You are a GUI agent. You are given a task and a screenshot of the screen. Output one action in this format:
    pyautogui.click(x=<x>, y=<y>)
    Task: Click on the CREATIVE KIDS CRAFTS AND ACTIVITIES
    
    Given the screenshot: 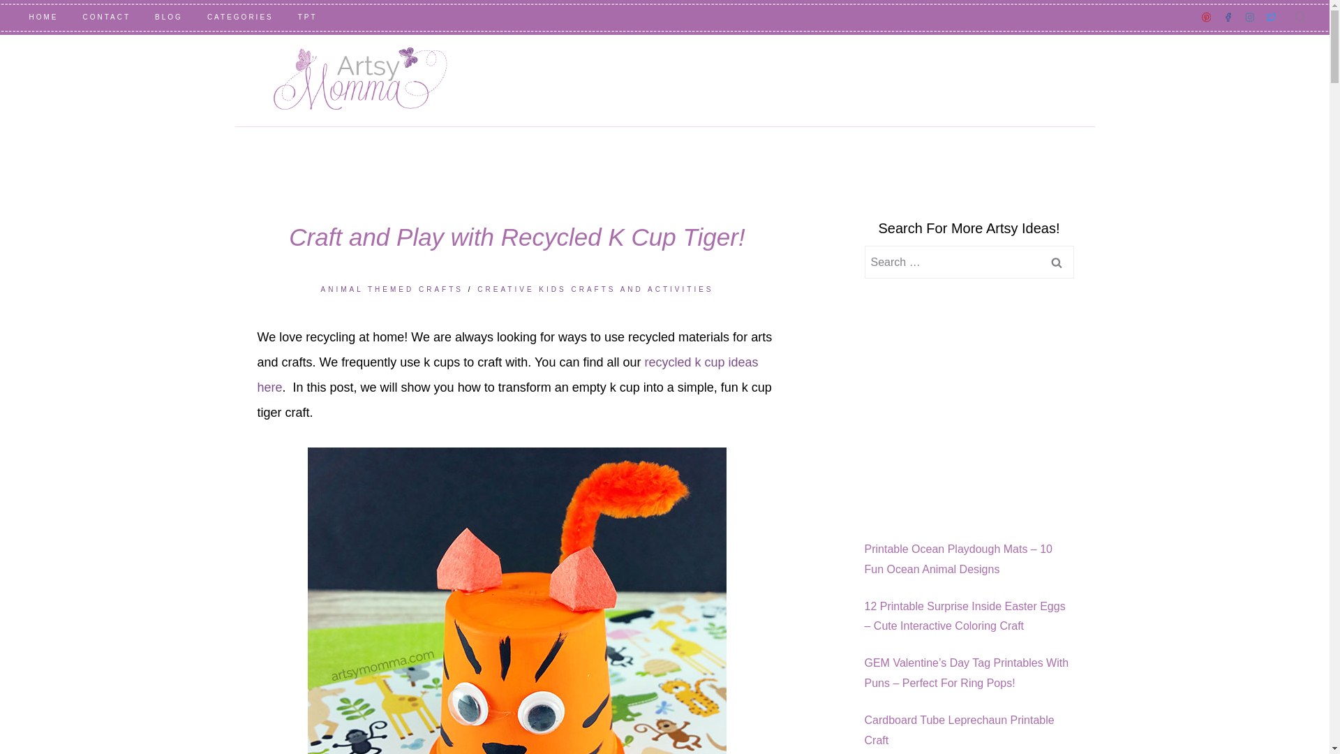 What is the action you would take?
    pyautogui.click(x=595, y=289)
    